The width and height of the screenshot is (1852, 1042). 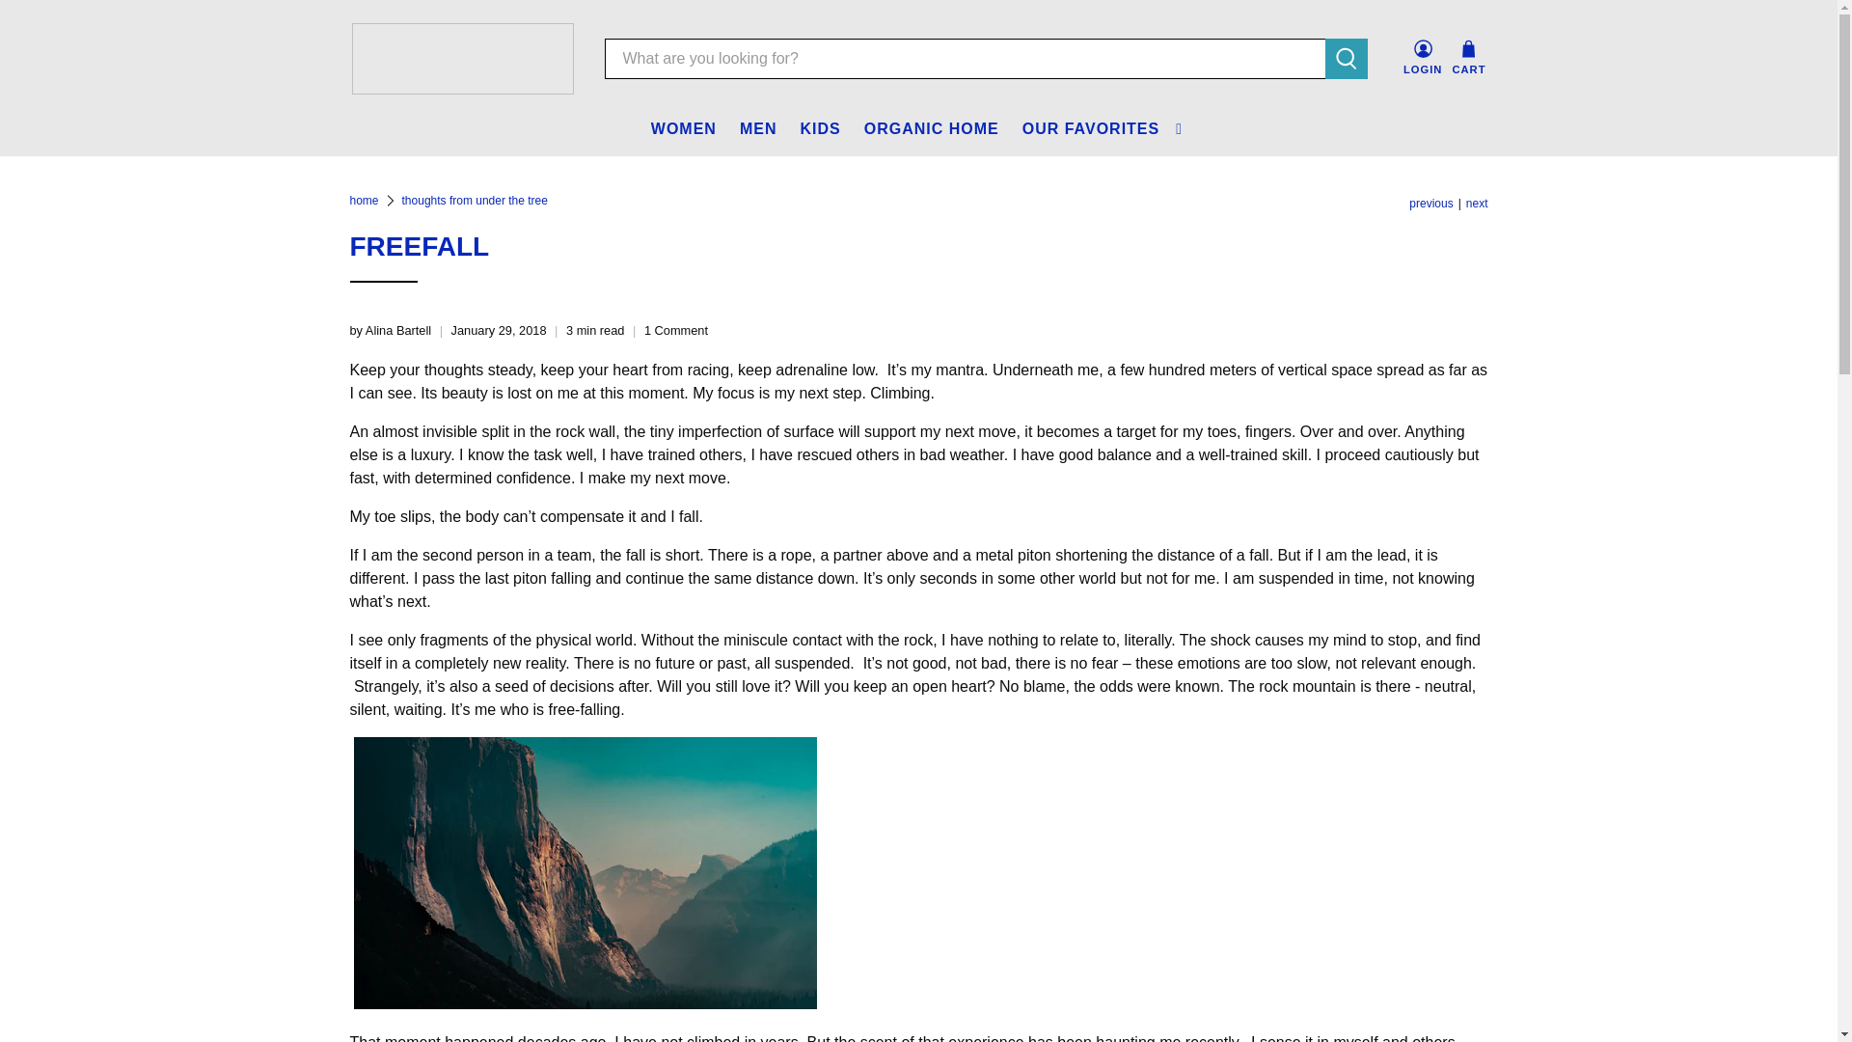 What do you see at coordinates (758, 129) in the screenshot?
I see `MEN` at bounding box center [758, 129].